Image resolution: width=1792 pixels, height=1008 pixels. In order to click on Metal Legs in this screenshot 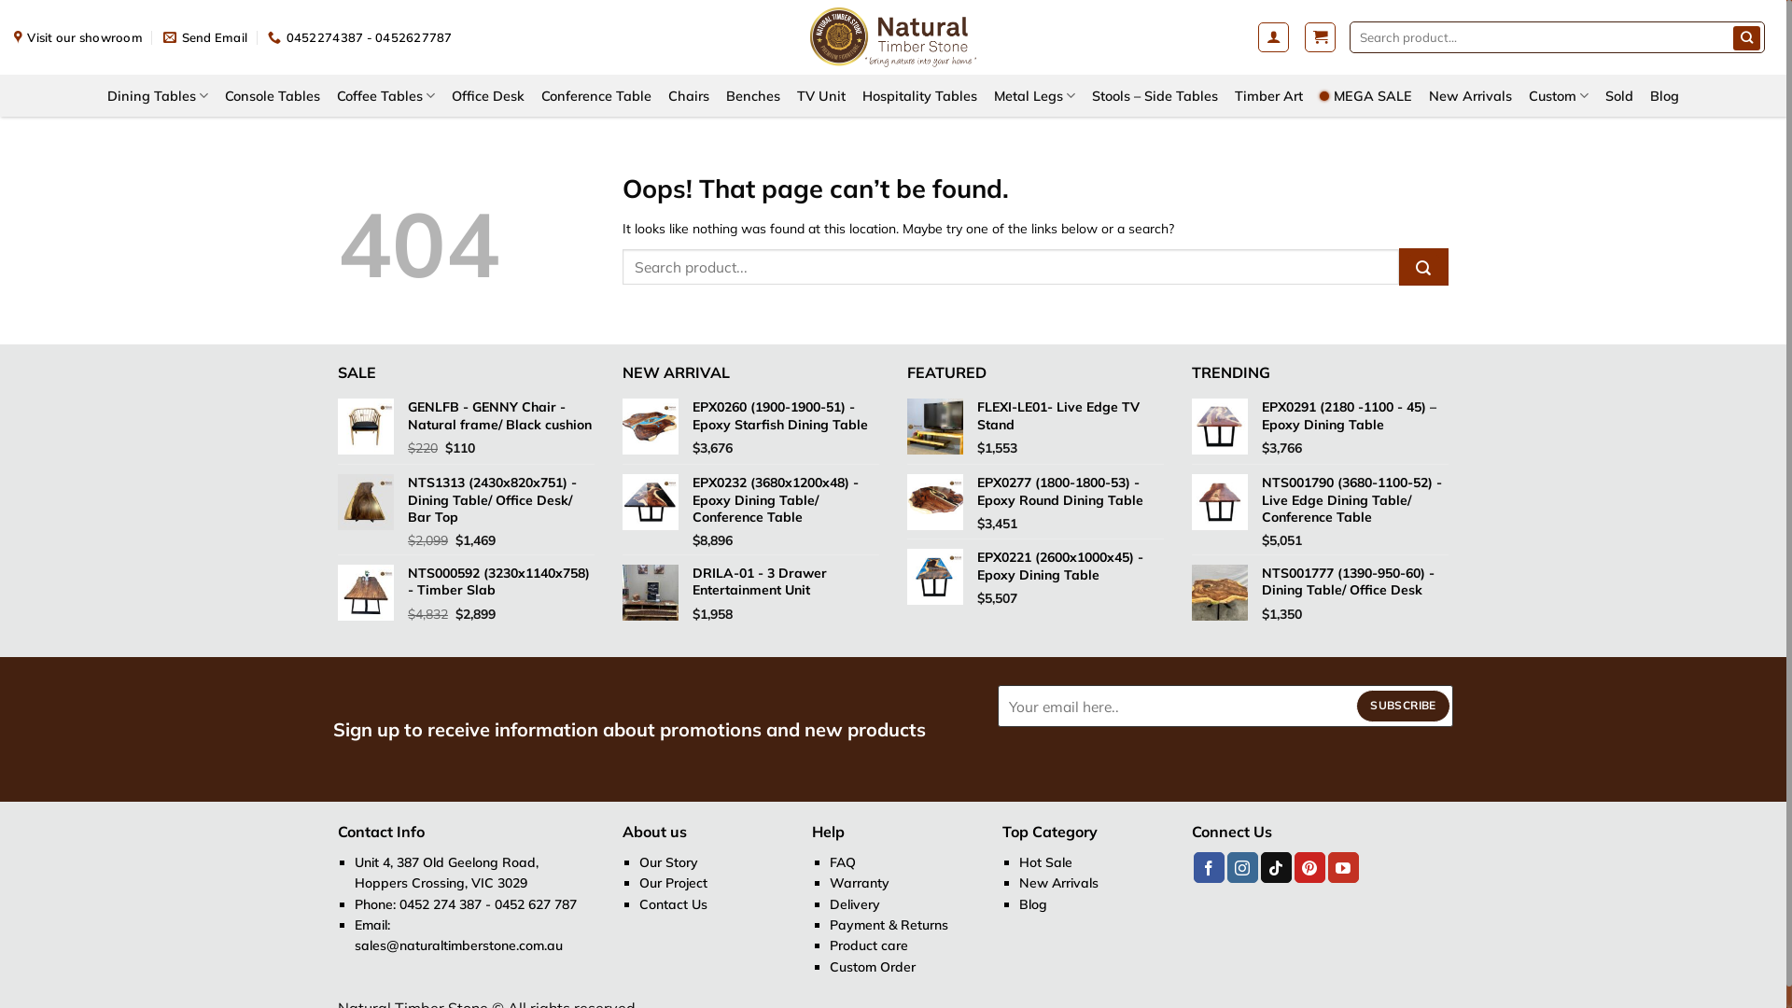, I will do `click(1034, 95)`.